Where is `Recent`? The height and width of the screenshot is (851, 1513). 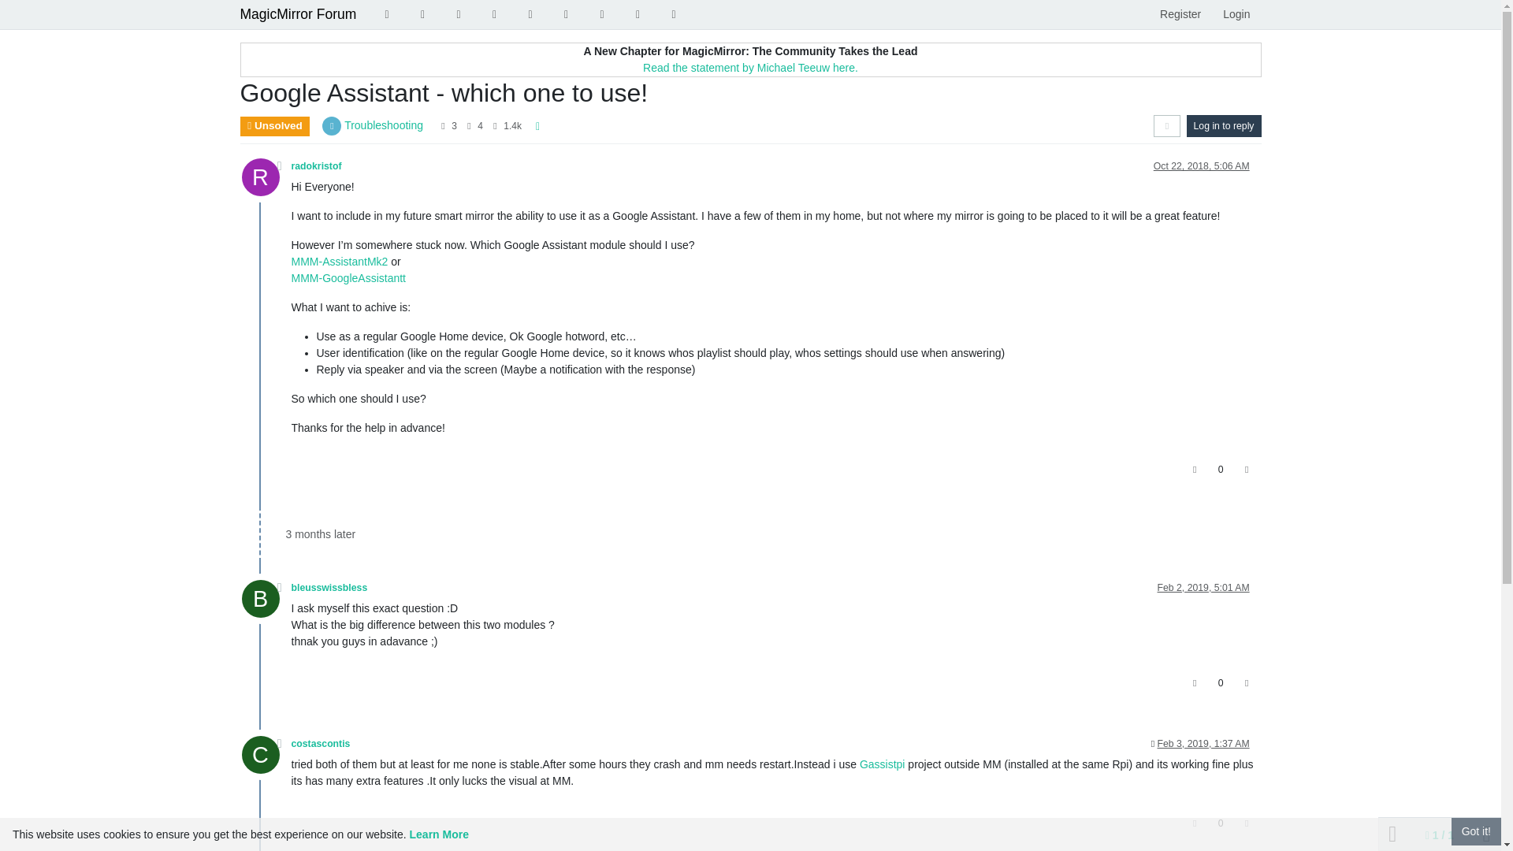 Recent is located at coordinates (387, 14).